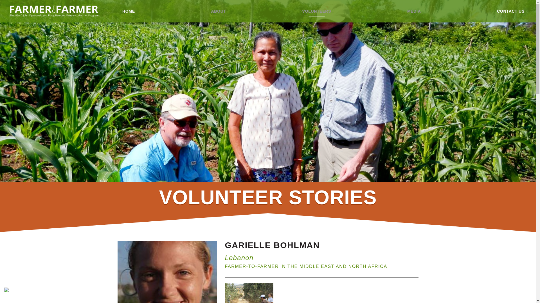 Image resolution: width=540 pixels, height=303 pixels. Describe the element at coordinates (128, 11) in the screenshot. I see `HOME` at that location.